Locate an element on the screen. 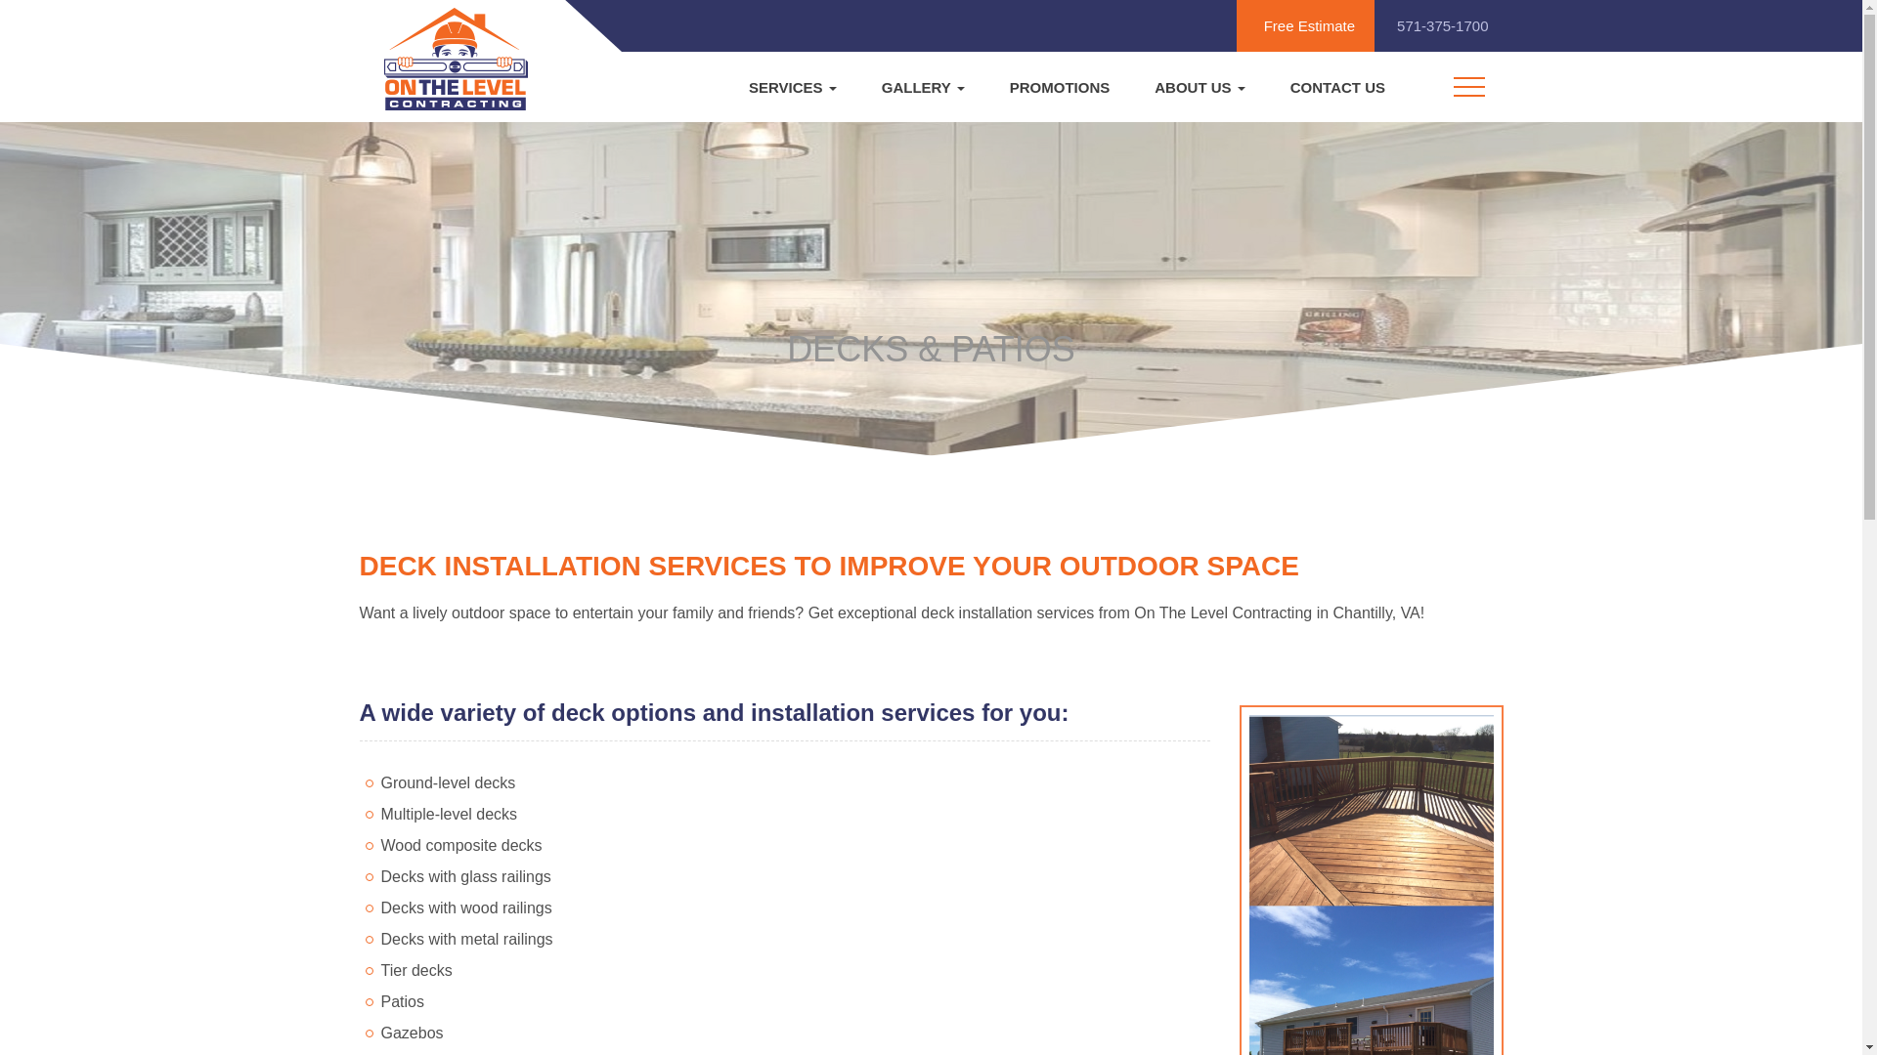 Image resolution: width=1877 pixels, height=1055 pixels. CONTACT US is located at coordinates (1337, 88).